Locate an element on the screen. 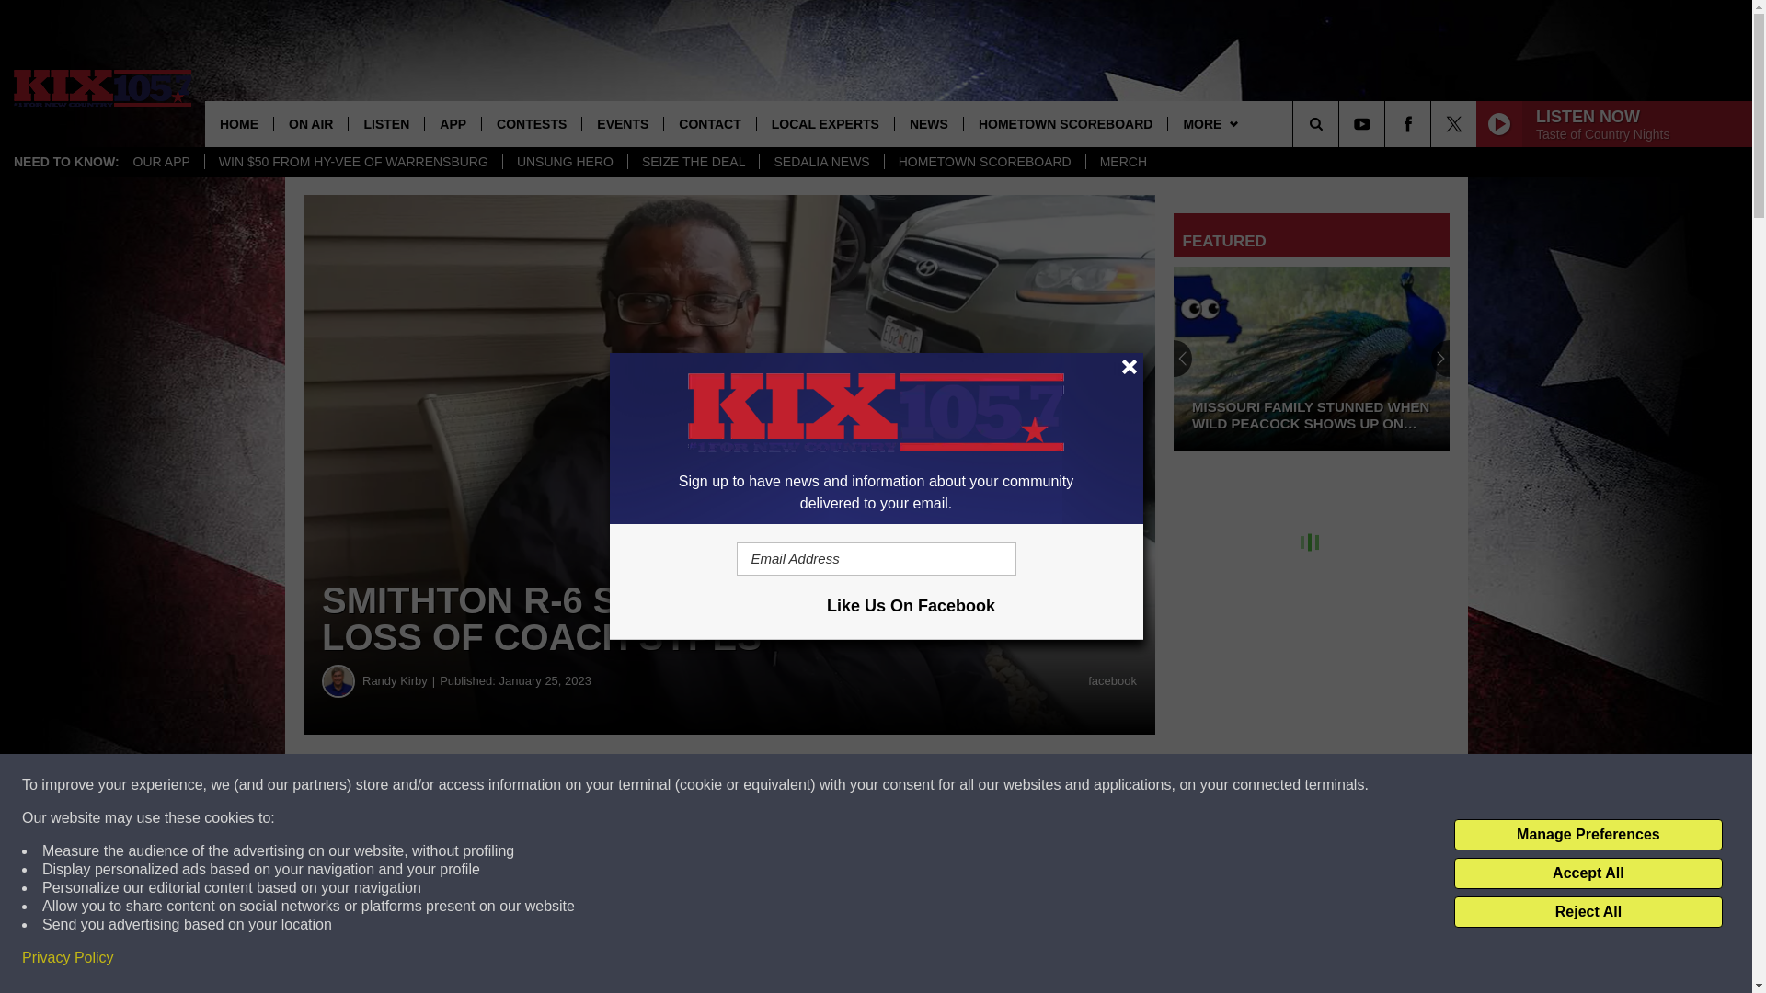 This screenshot has height=993, width=1766. ON AIR is located at coordinates (311, 123).